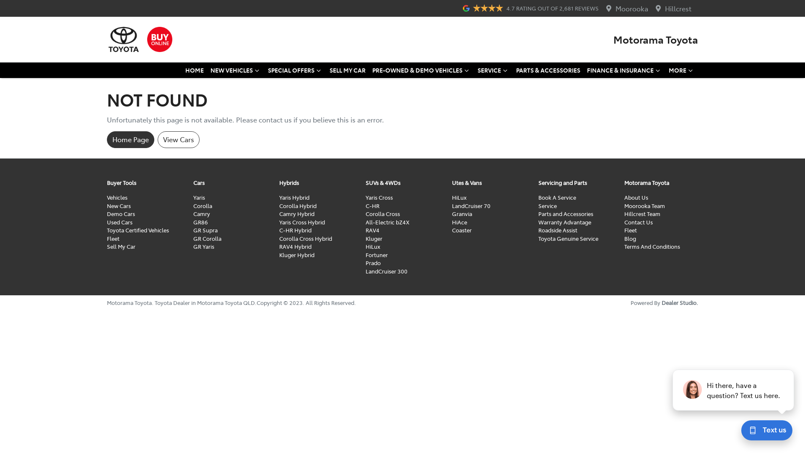 This screenshot has height=453, width=805. I want to click on MORE, so click(682, 70).